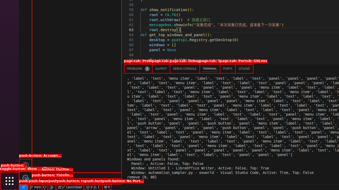  I want to click on Accounts, so click(25, 165).